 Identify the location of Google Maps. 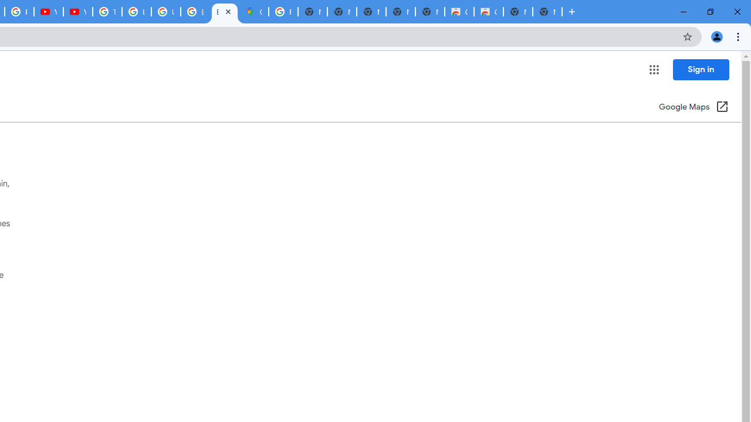
(254, 12).